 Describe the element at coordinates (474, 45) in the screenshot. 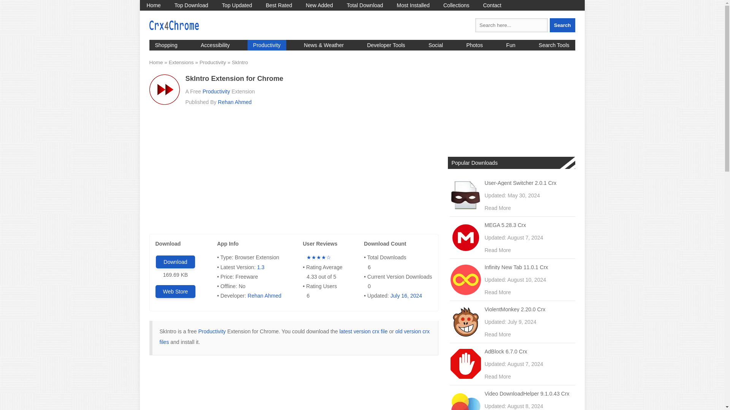

I see `Photos` at that location.